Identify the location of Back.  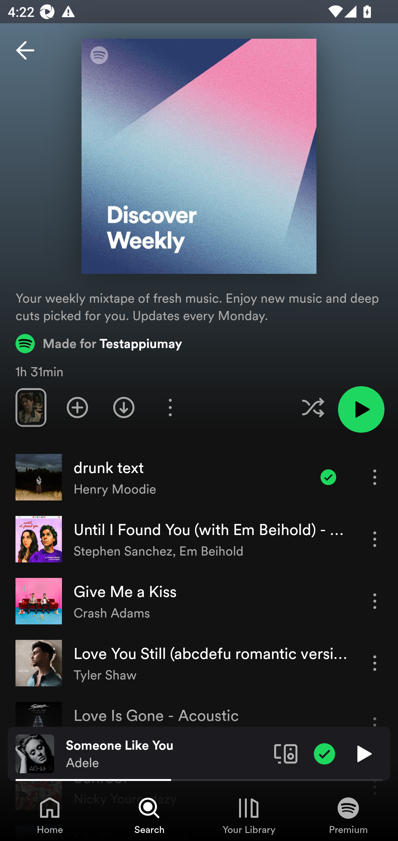
(25, 50).